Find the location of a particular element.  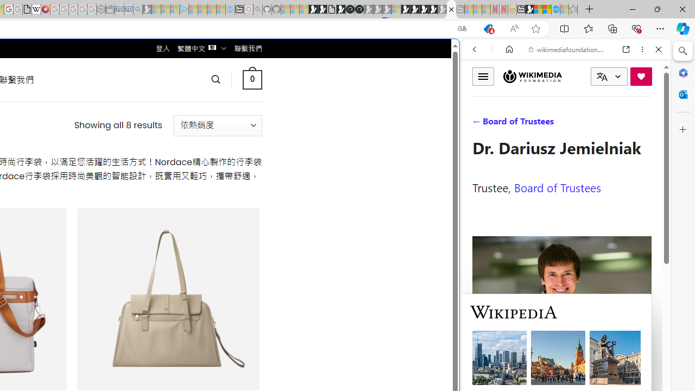

Board of Trustees is located at coordinates (557, 187).